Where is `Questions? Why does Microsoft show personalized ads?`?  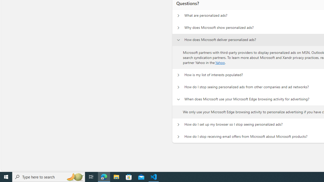
Questions? Why does Microsoft show personalized ads? is located at coordinates (178, 28).